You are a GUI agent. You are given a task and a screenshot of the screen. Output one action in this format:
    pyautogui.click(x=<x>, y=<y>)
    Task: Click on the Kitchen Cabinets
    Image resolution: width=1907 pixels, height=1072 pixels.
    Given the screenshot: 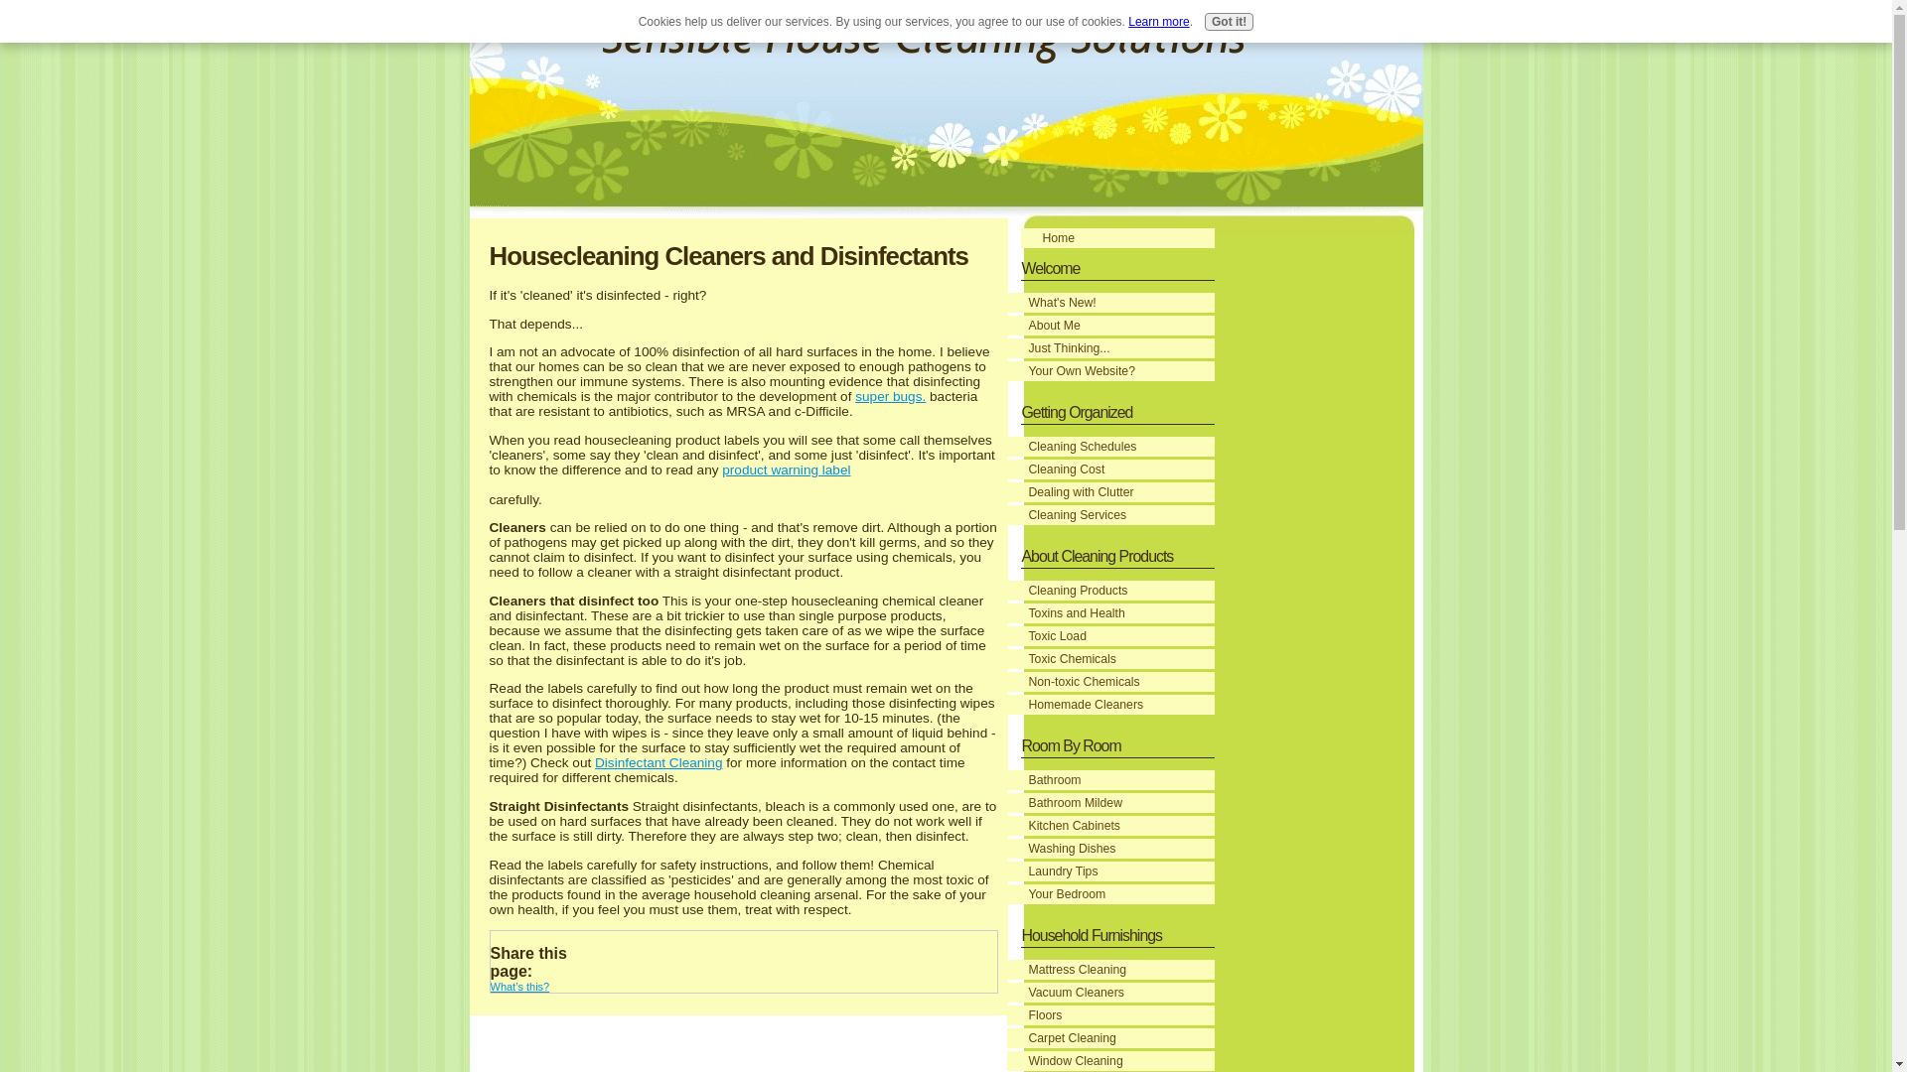 What is the action you would take?
    pyautogui.click(x=1110, y=826)
    